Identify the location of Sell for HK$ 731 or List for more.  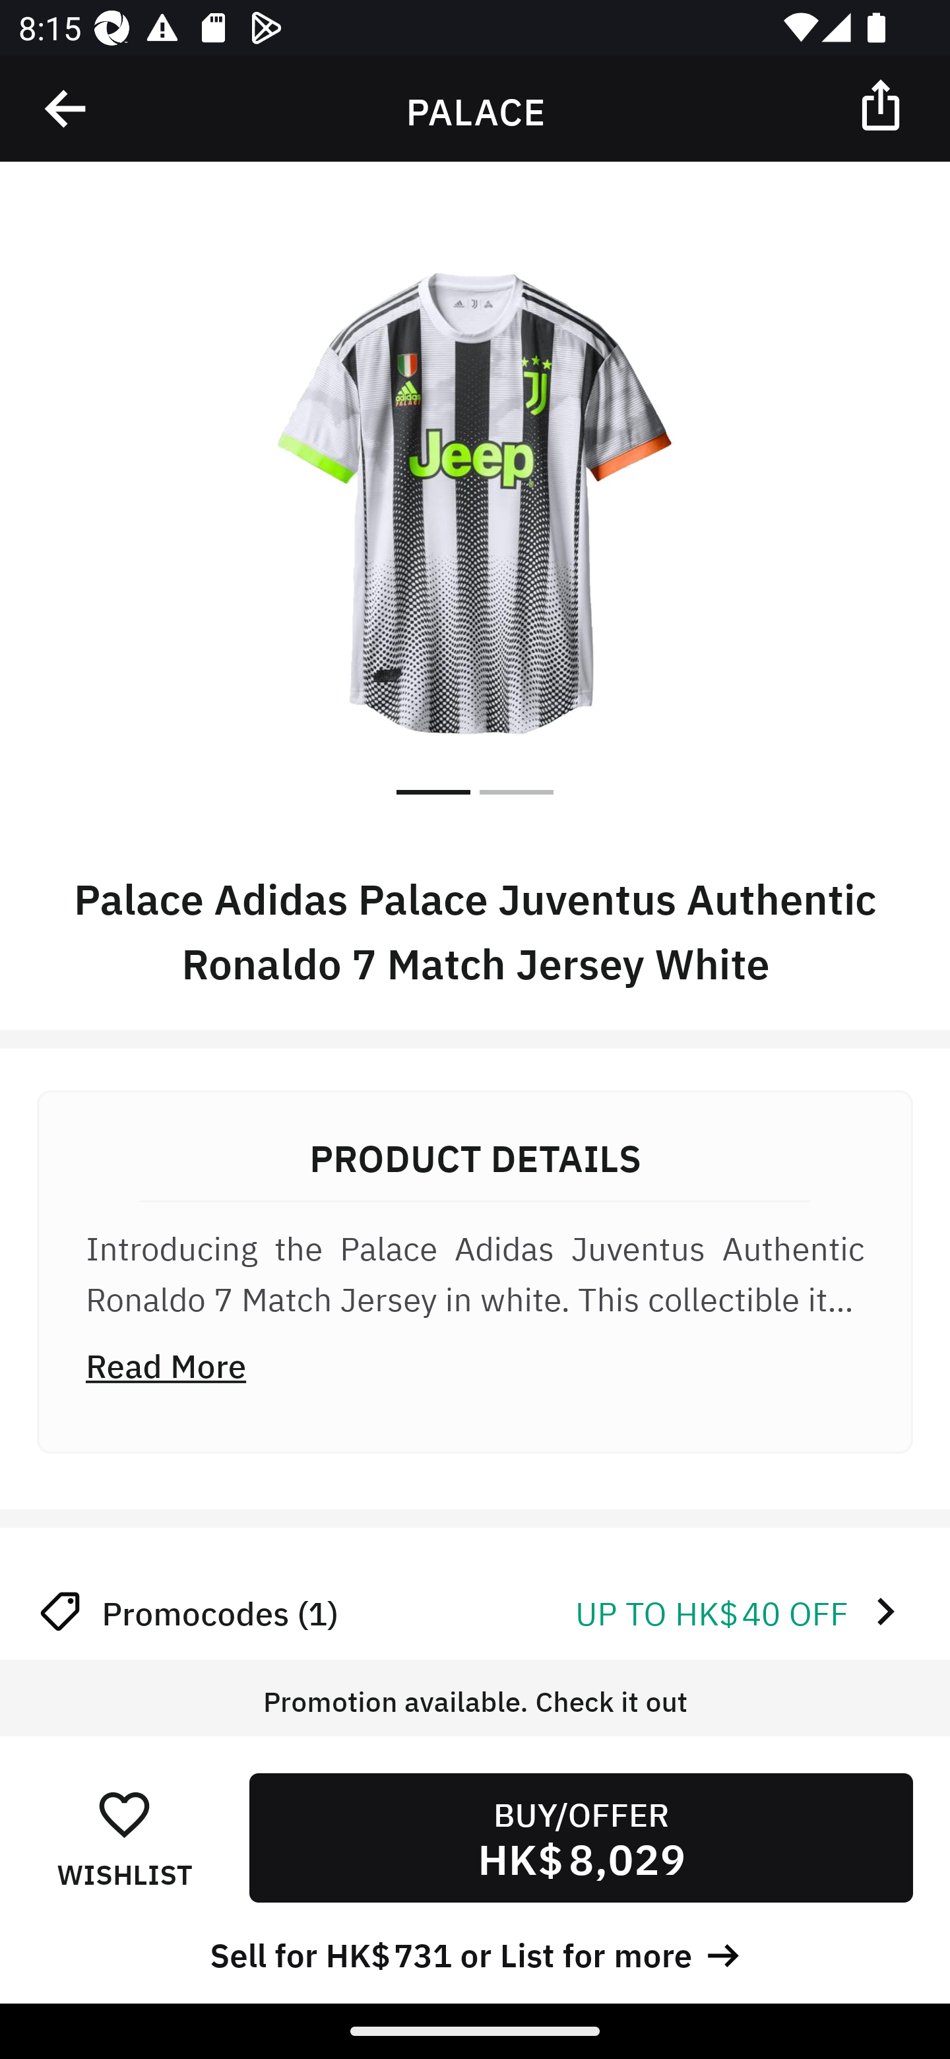
(475, 1952).